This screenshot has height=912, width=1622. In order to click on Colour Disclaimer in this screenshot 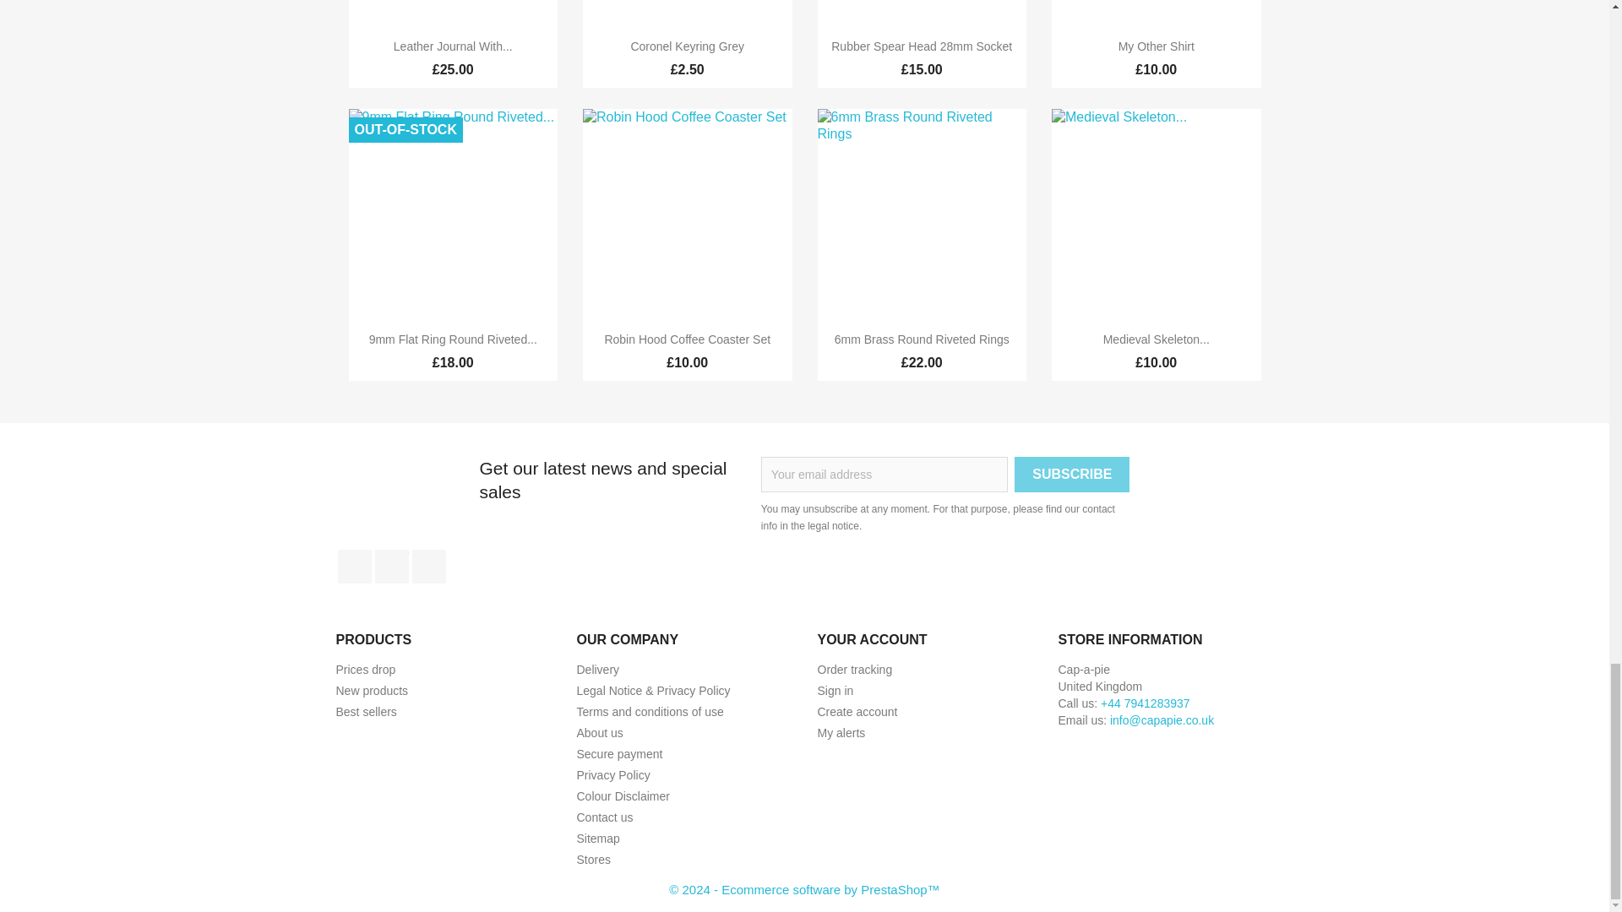, I will do `click(622, 796)`.